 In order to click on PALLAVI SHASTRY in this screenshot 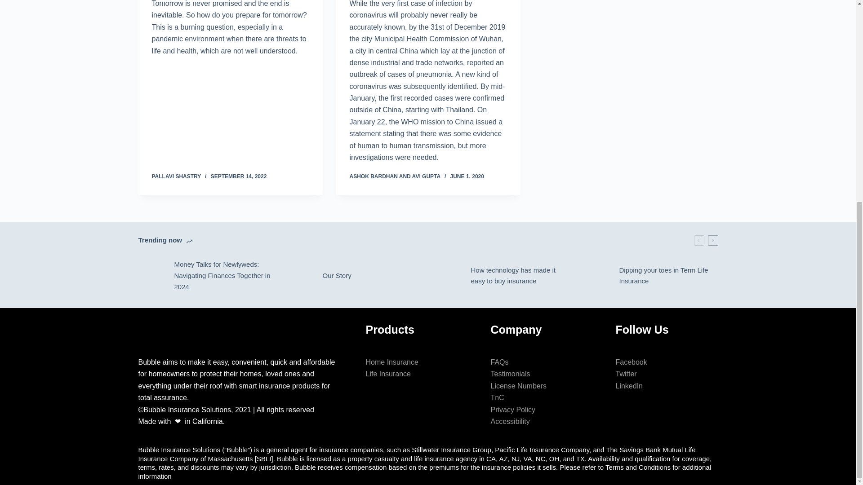, I will do `click(176, 176)`.